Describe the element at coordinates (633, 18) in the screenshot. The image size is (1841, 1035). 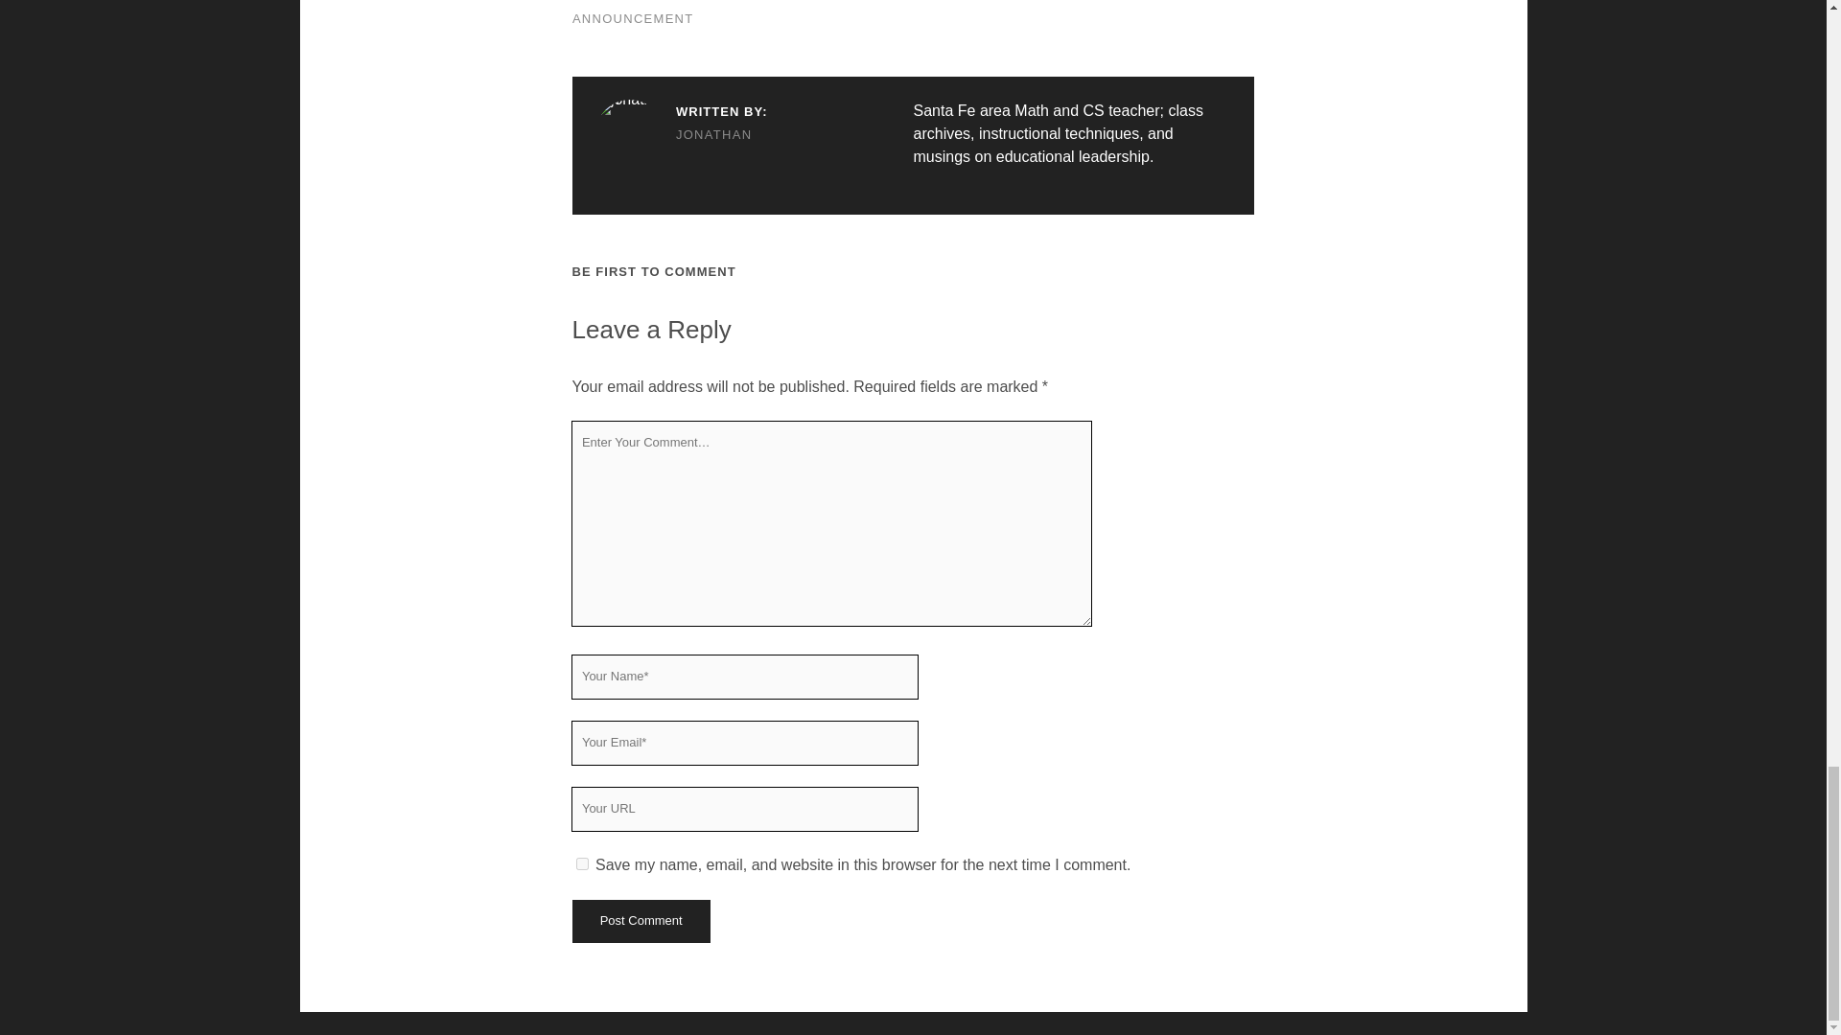
I see `ANNOUNCEMENT` at that location.